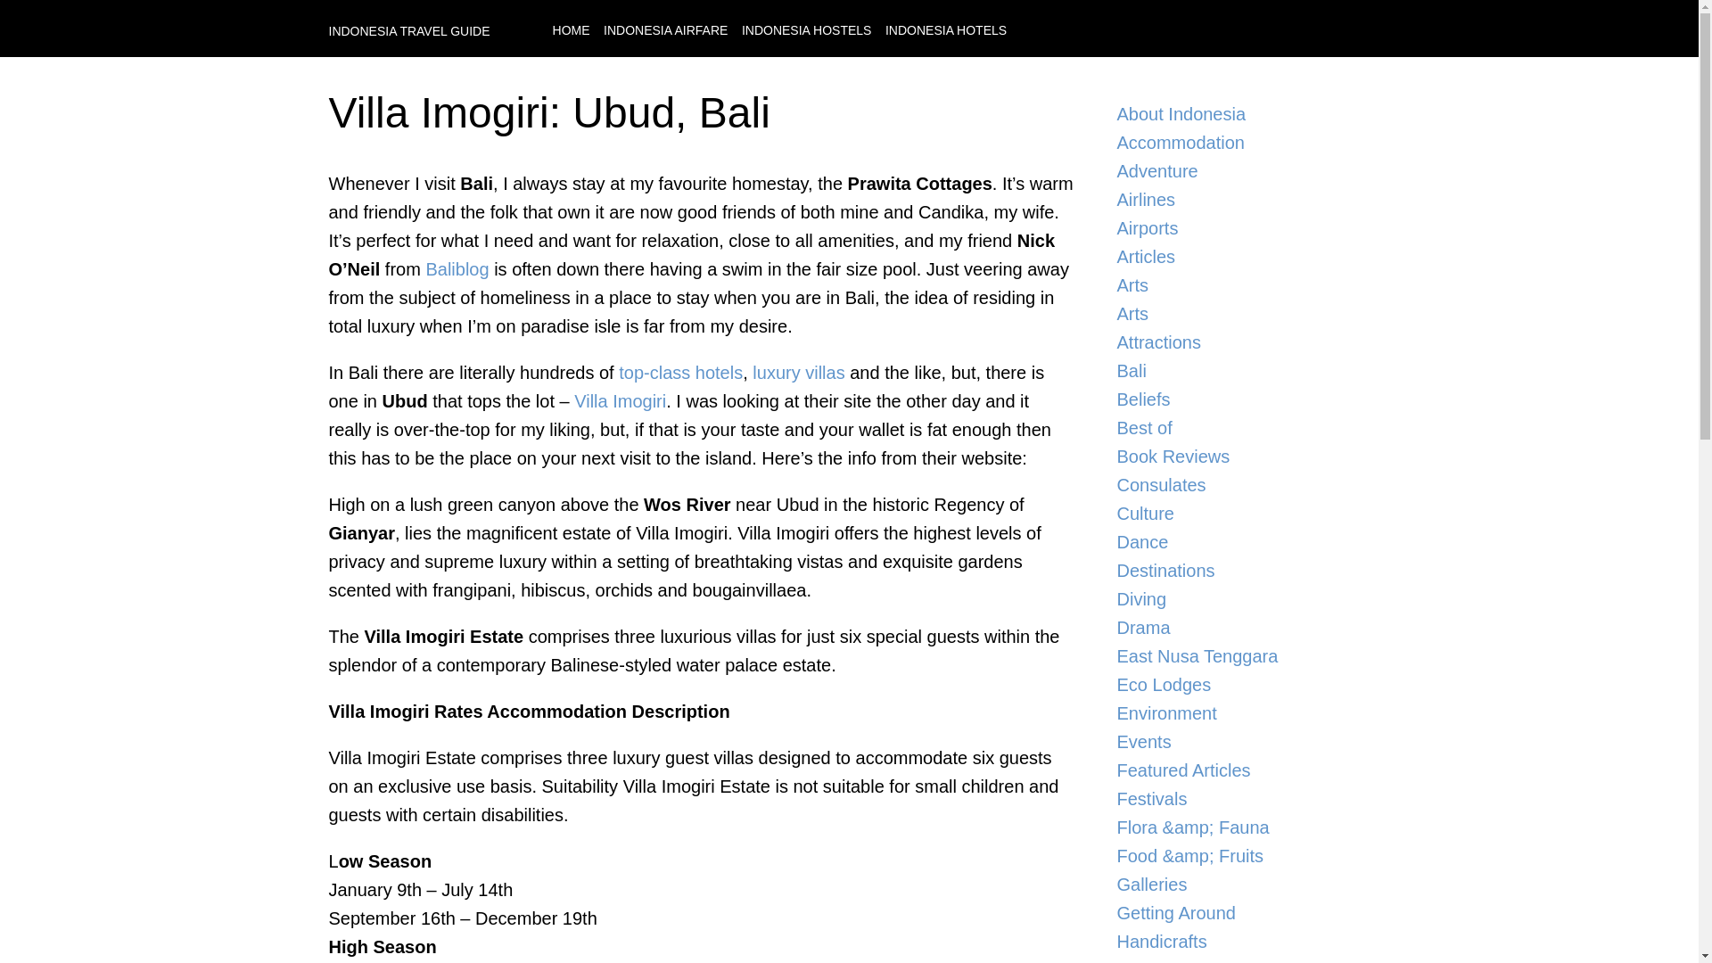 The height and width of the screenshot is (963, 1712). I want to click on Arts, so click(1236, 284).